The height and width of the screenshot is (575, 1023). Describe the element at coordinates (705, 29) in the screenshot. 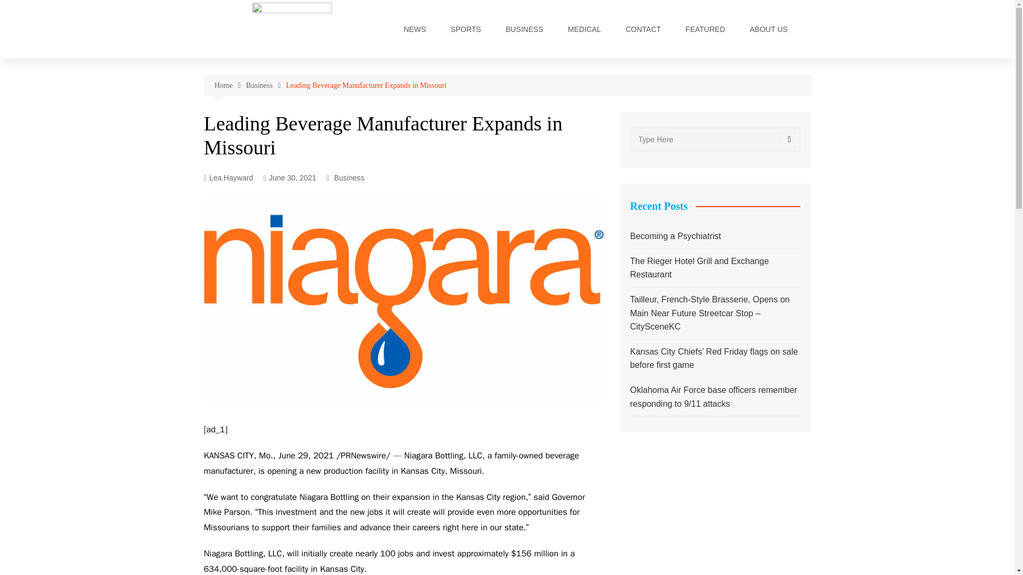

I see `FEATURED` at that location.